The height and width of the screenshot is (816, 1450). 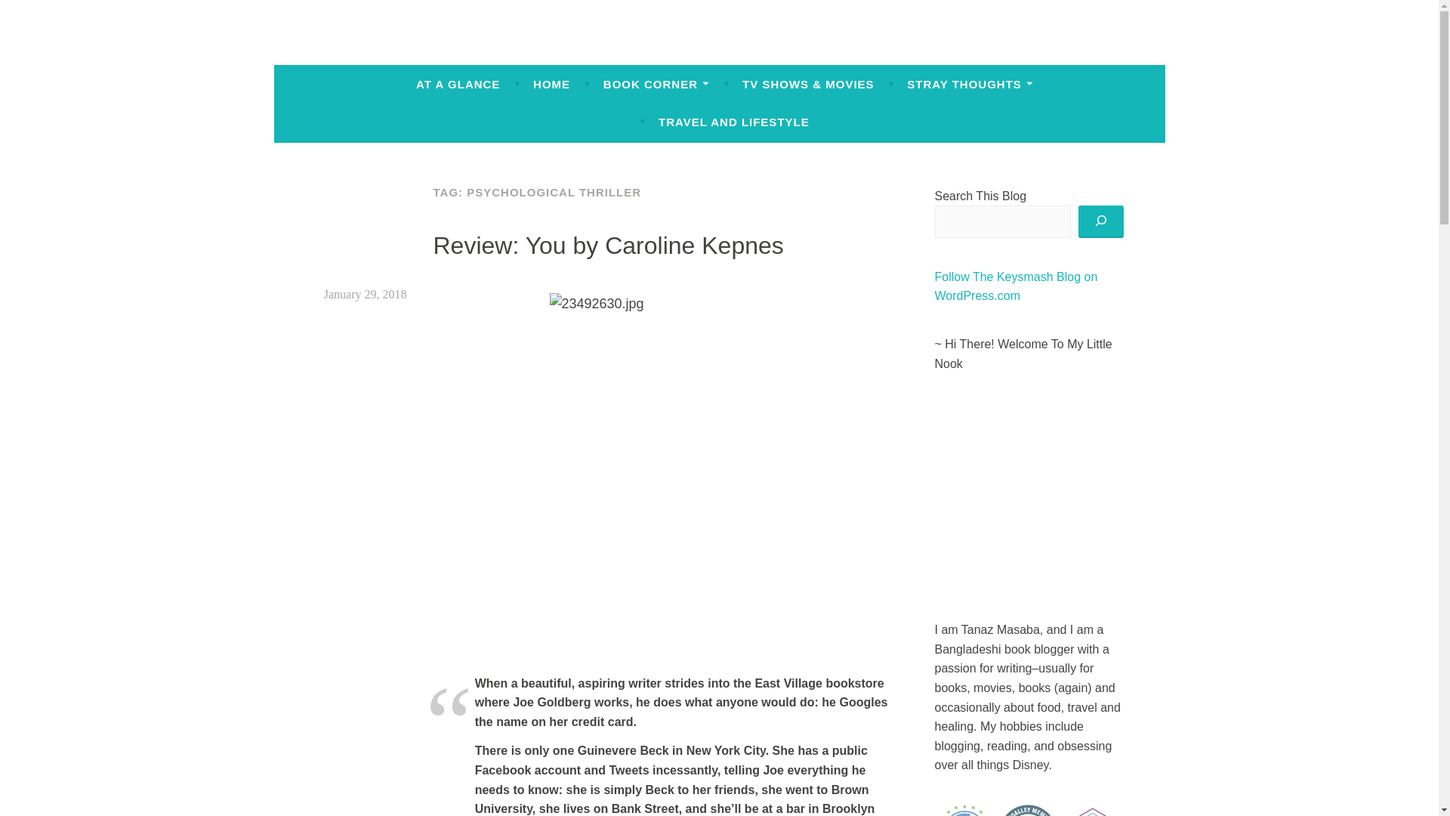 I want to click on BOOK CORNER, so click(x=656, y=84).